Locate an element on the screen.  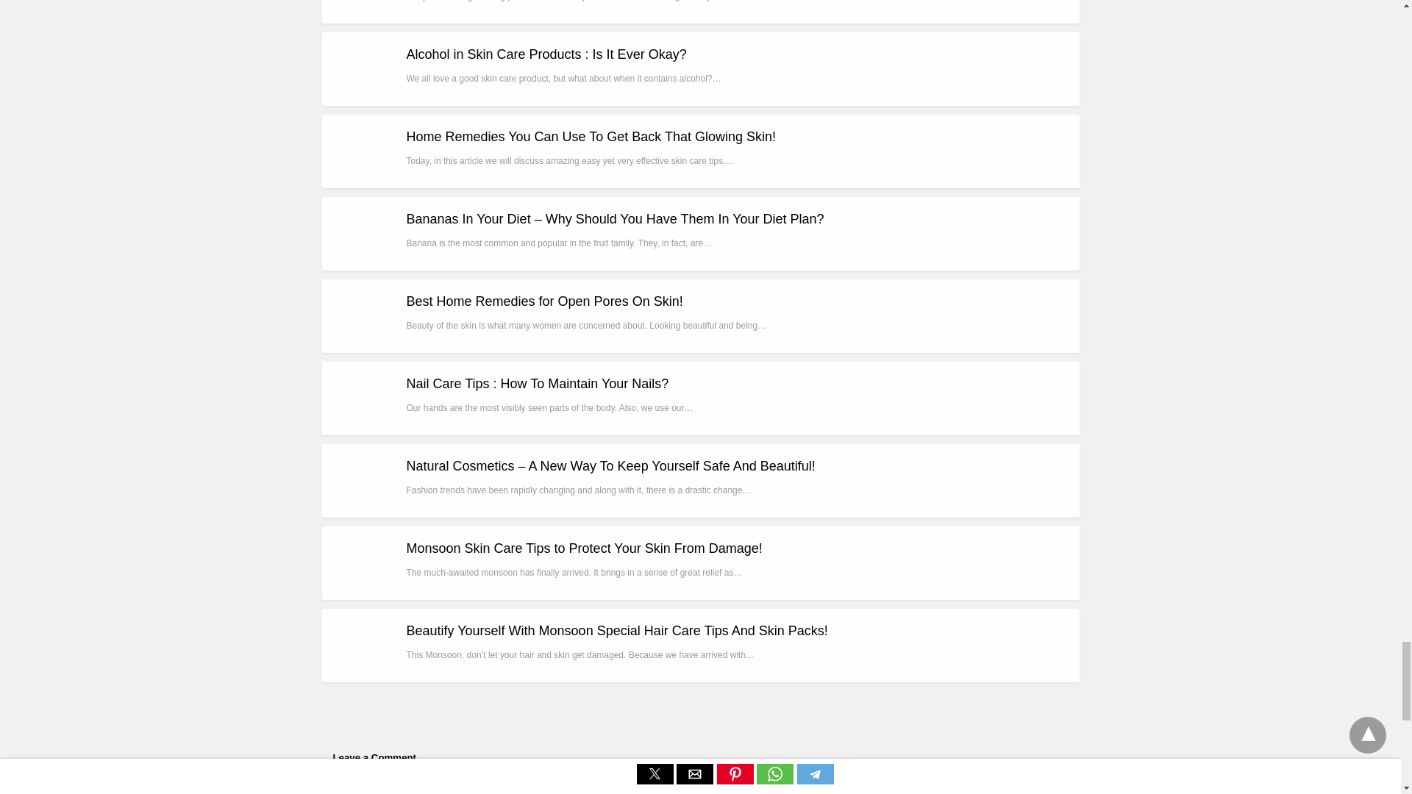
Monsoon Skin Care Tips to Protect Your Skin From Damage! is located at coordinates (584, 548).